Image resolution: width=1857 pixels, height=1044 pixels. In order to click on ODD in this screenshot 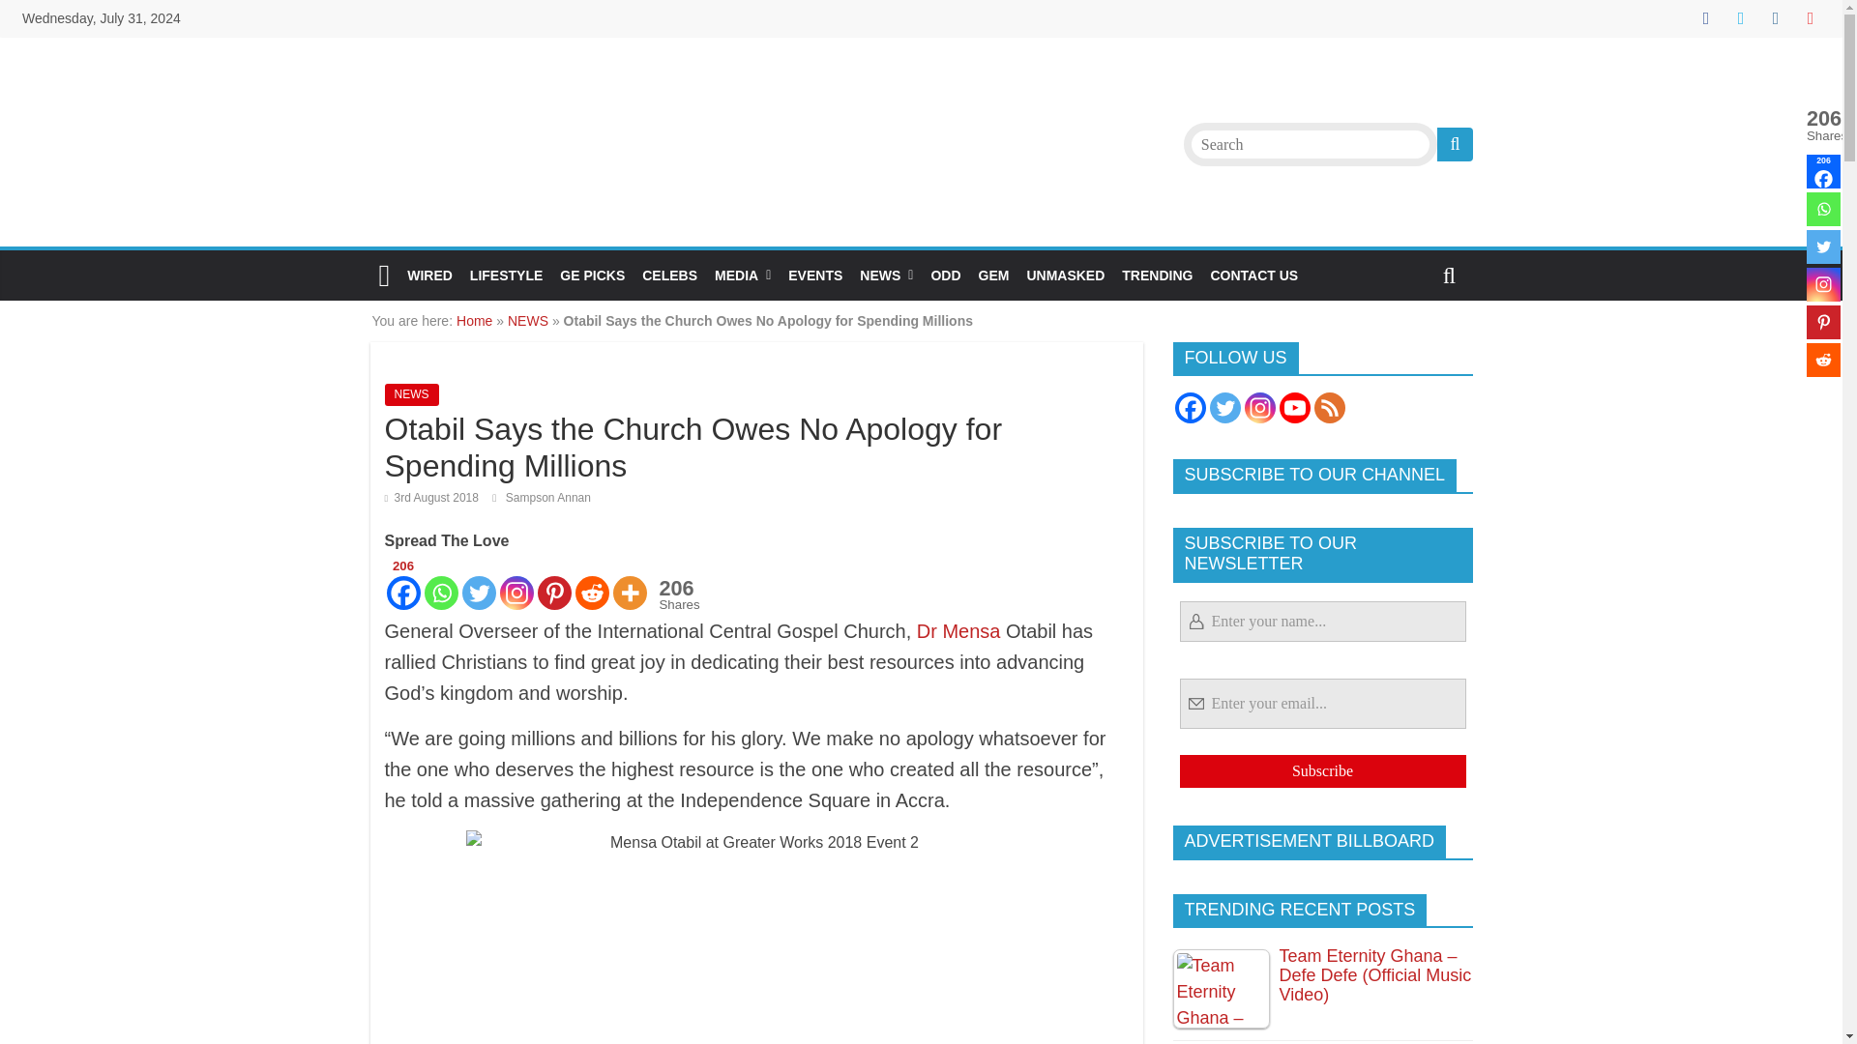, I will do `click(945, 275)`.